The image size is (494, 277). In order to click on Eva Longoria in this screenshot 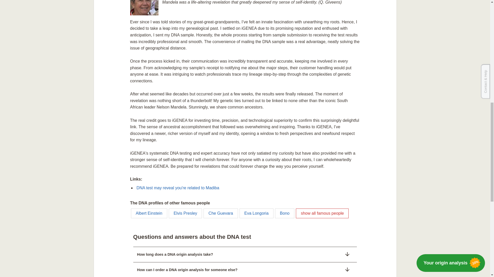, I will do `click(257, 213)`.